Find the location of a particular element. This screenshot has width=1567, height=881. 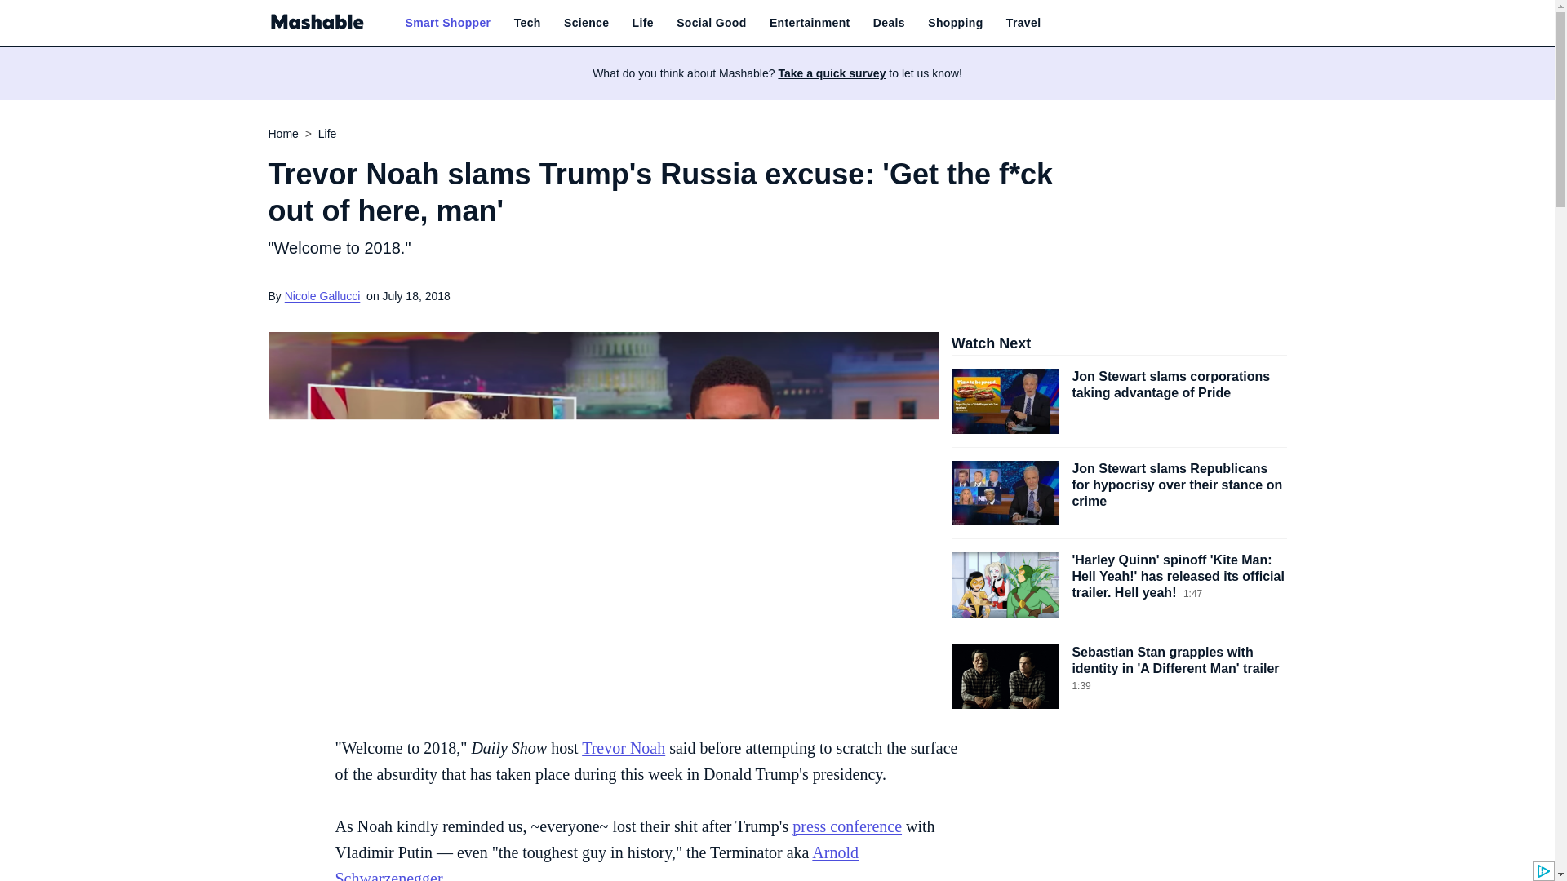

Deals is located at coordinates (889, 23).